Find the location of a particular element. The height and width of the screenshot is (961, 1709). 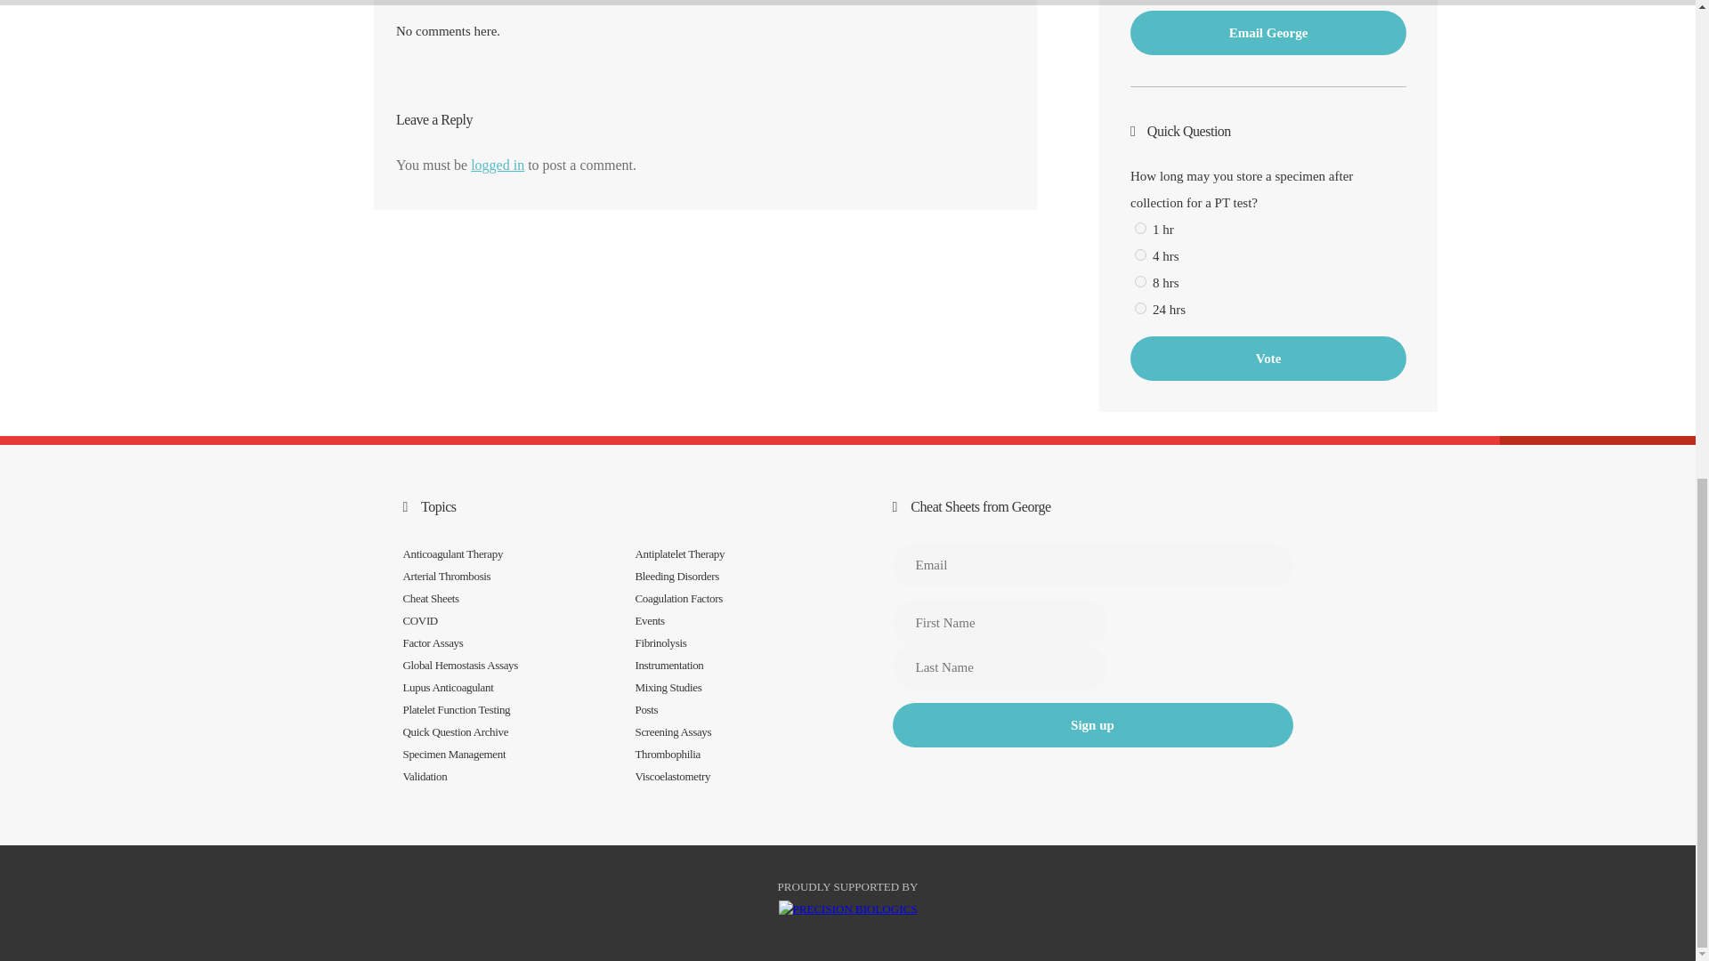

Posts is located at coordinates (646, 708).